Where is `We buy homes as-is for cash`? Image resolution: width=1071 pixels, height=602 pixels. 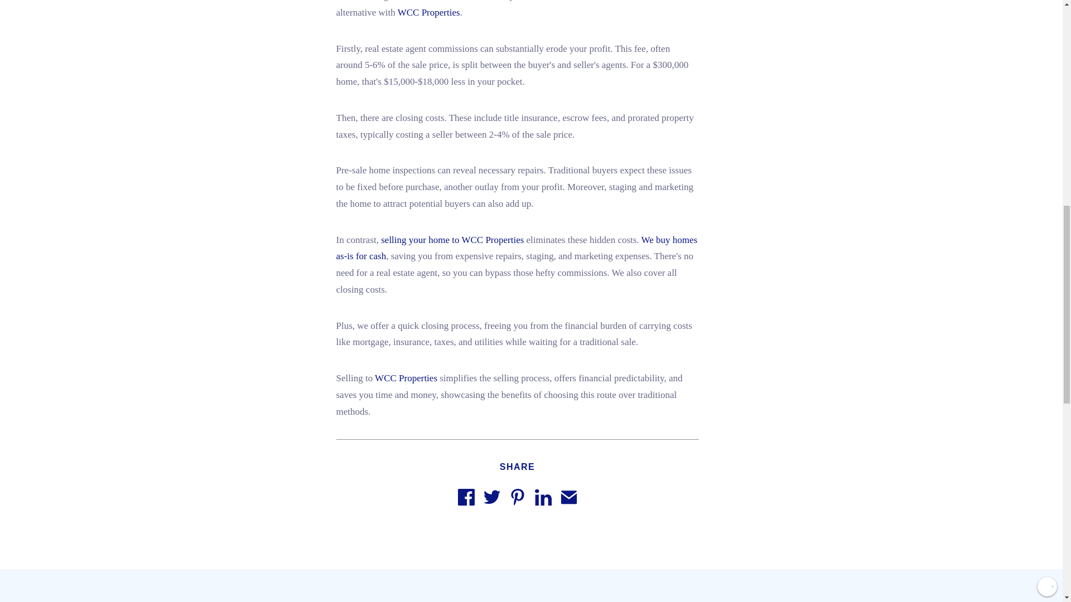
We buy homes as-is for cash is located at coordinates (517, 247).